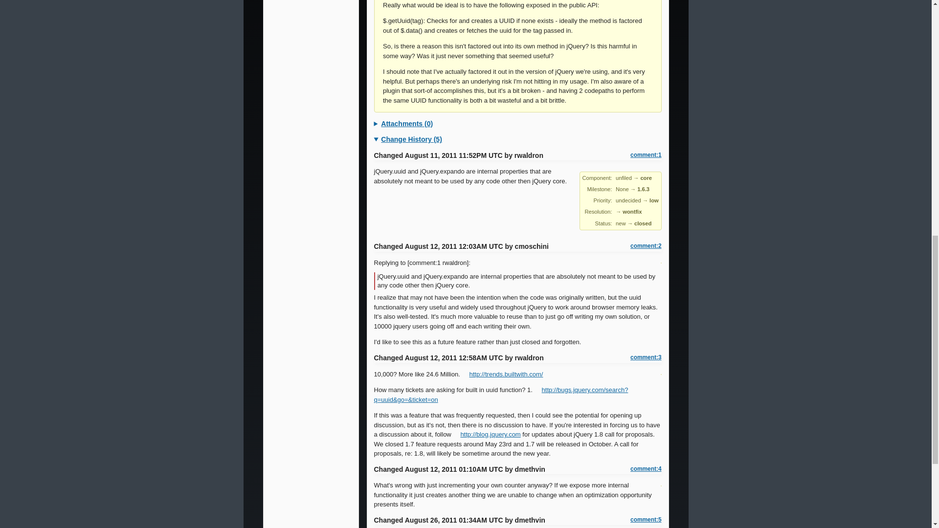  What do you see at coordinates (646, 469) in the screenshot?
I see `comment:4` at bounding box center [646, 469].